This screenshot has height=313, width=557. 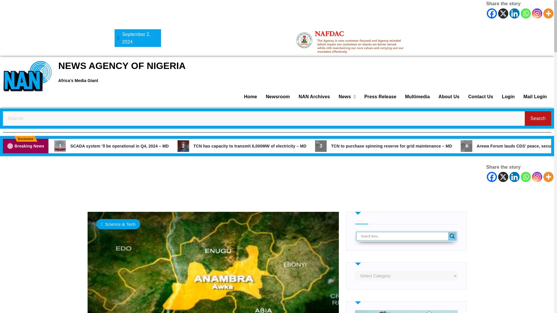 I want to click on Home, so click(x=250, y=97).